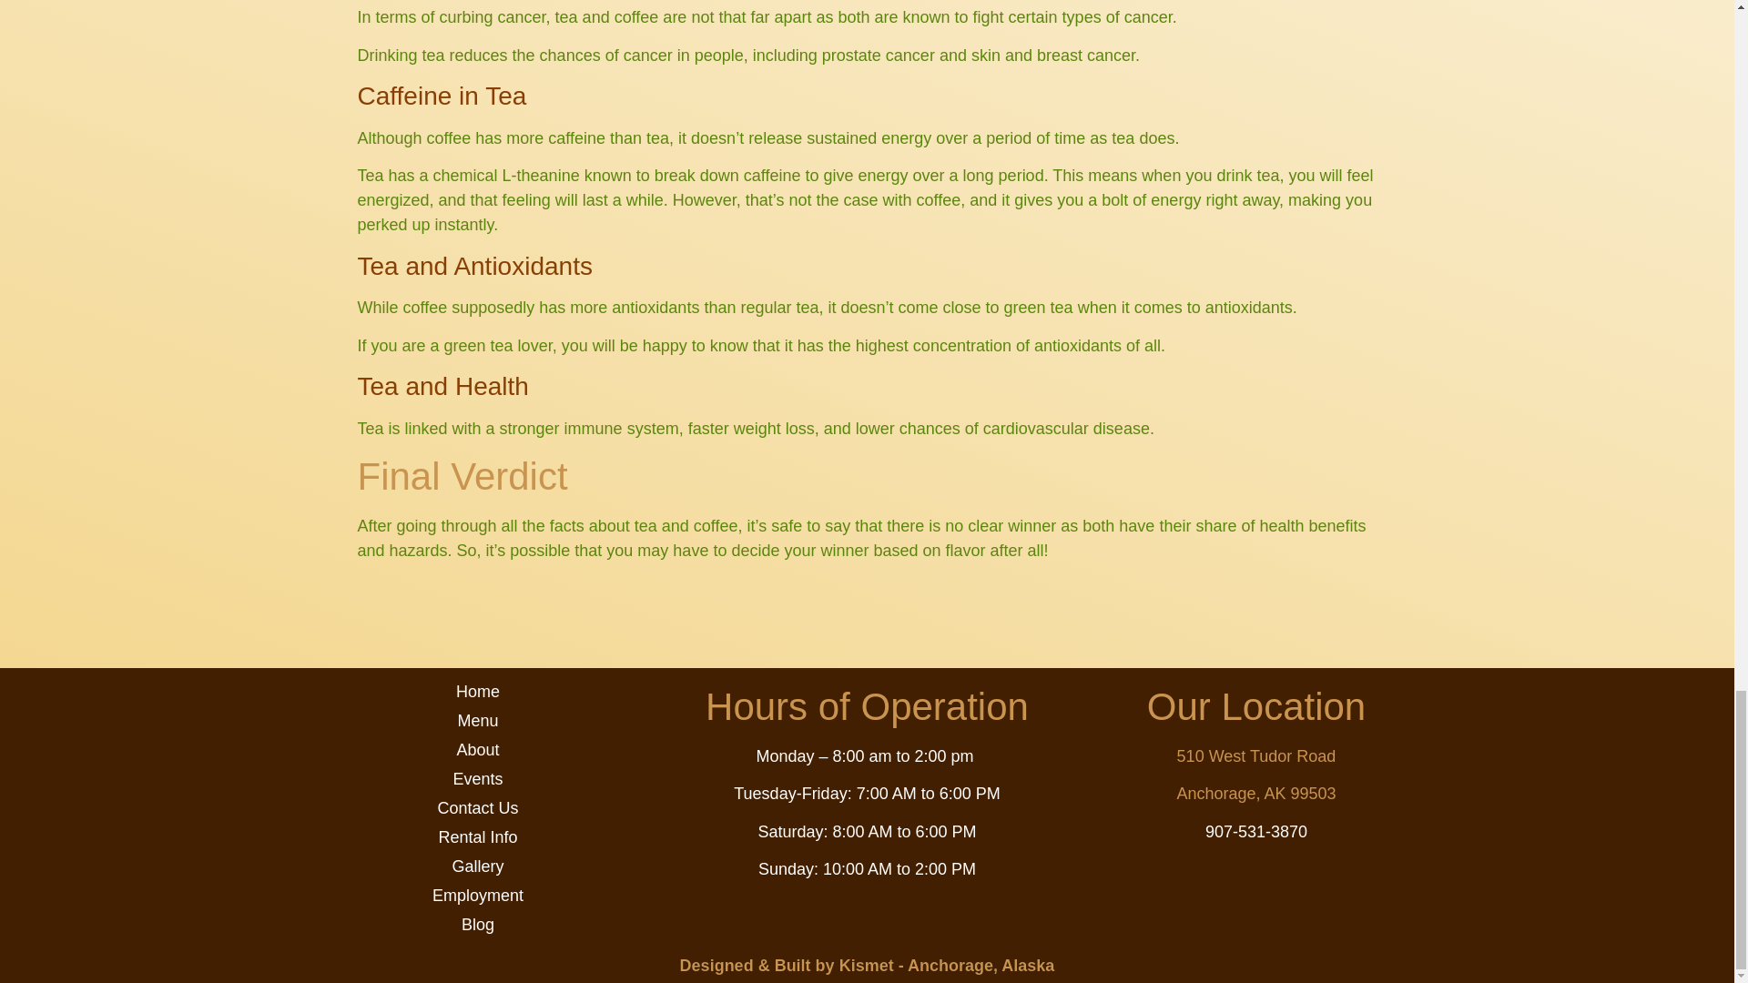  I want to click on About, so click(477, 750).